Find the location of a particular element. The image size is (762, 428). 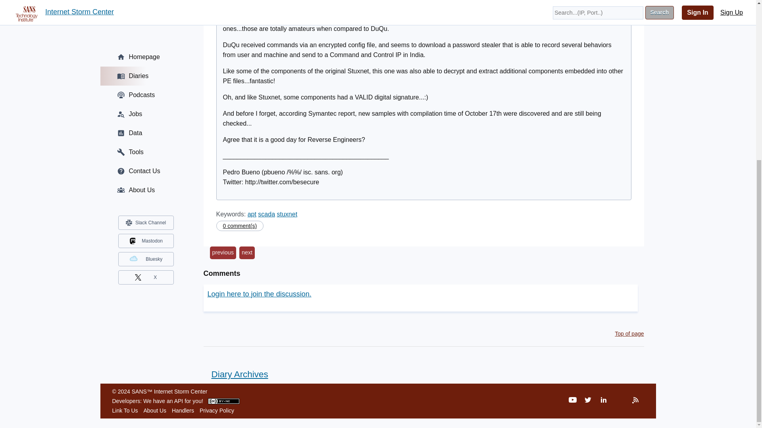

previous is located at coordinates (222, 253).